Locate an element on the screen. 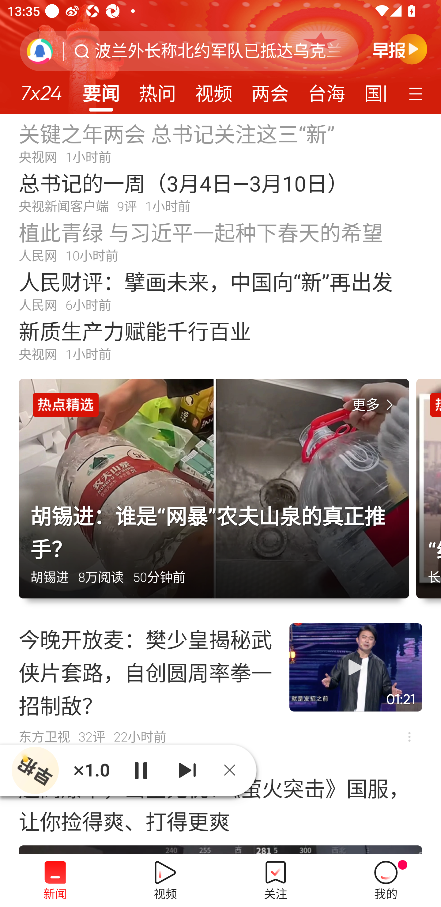  关键之年两会 总书记关注这三“新” 央视网 1小时前 is located at coordinates (221, 142).